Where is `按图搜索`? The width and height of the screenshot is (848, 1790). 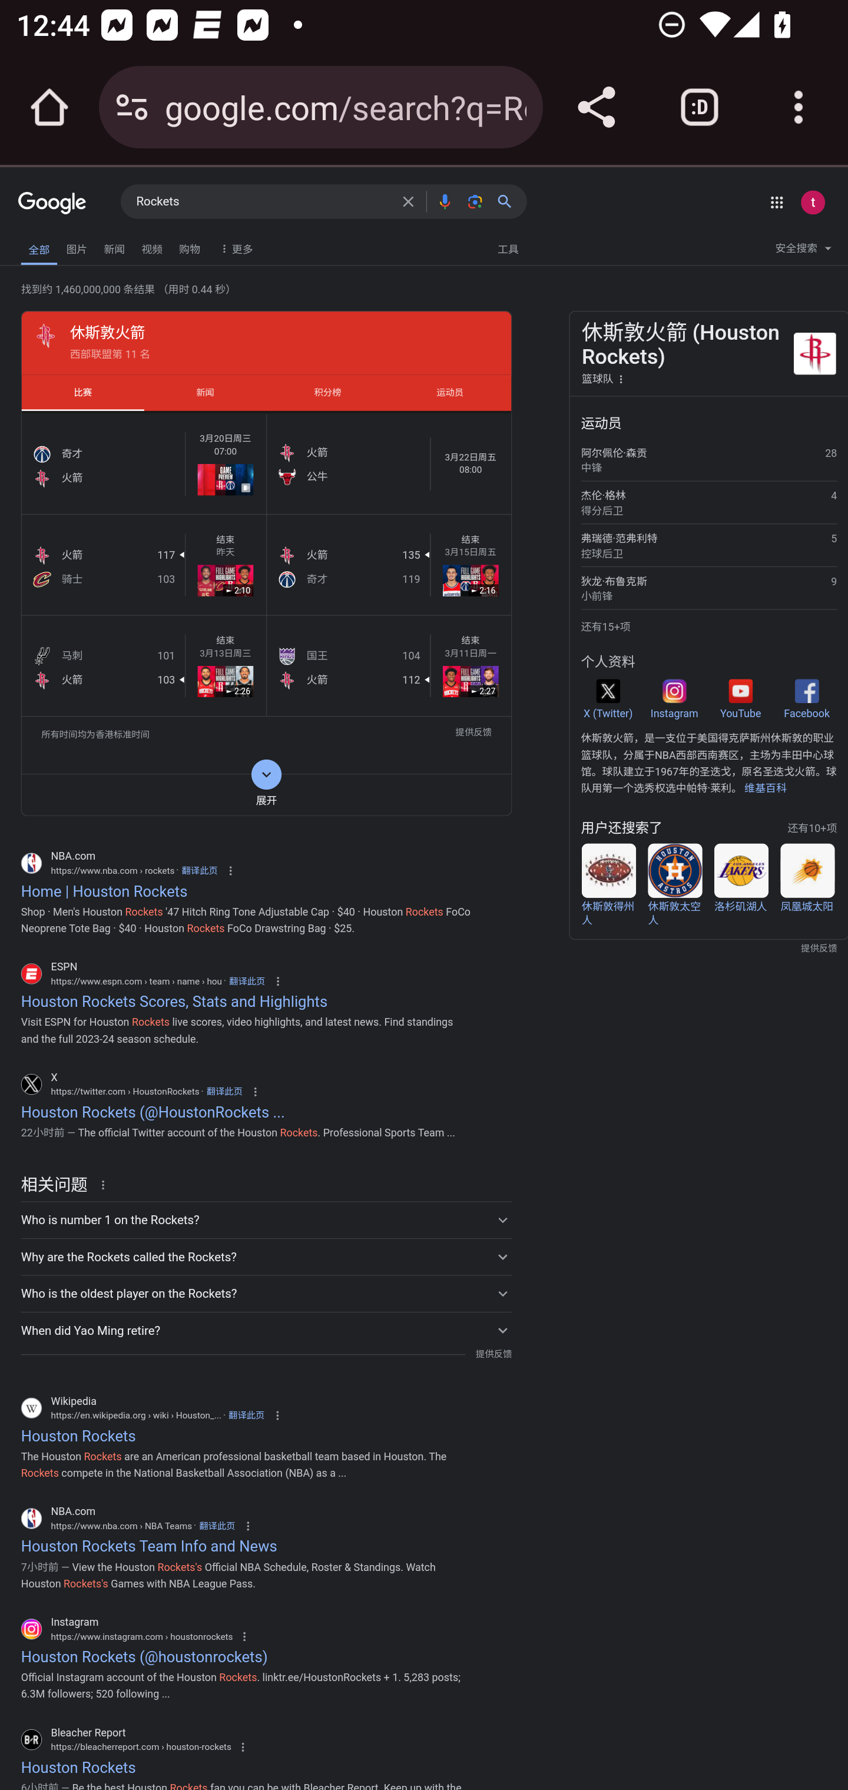 按图搜索 is located at coordinates (475, 201).